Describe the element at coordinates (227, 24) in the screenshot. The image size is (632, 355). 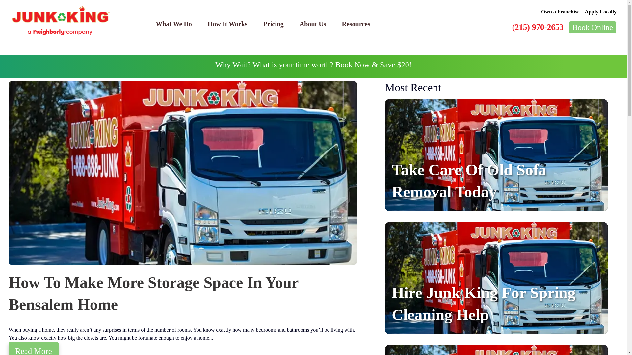
I see `How It Works` at that location.